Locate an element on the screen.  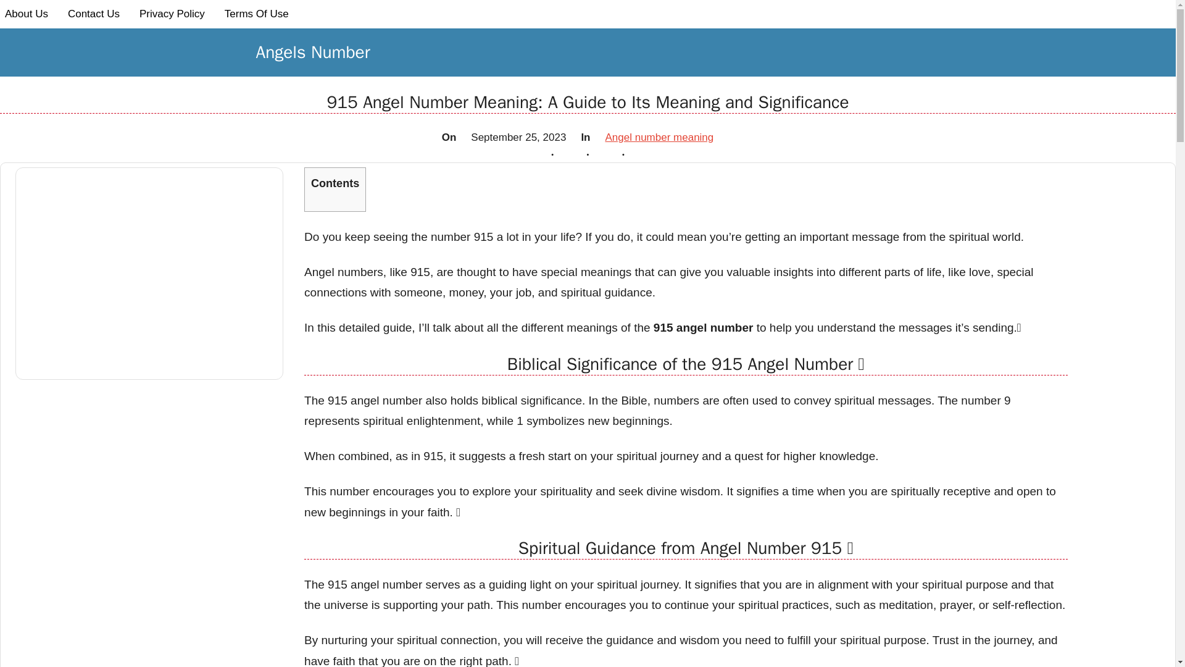
About Us is located at coordinates (27, 14).